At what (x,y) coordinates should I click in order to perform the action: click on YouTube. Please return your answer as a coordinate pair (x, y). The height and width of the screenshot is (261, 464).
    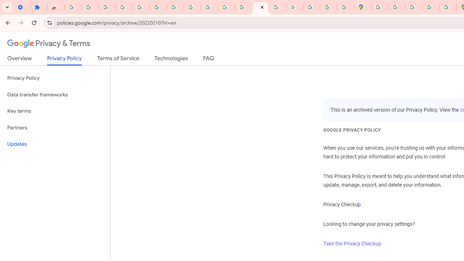
    Looking at the image, I should click on (192, 7).